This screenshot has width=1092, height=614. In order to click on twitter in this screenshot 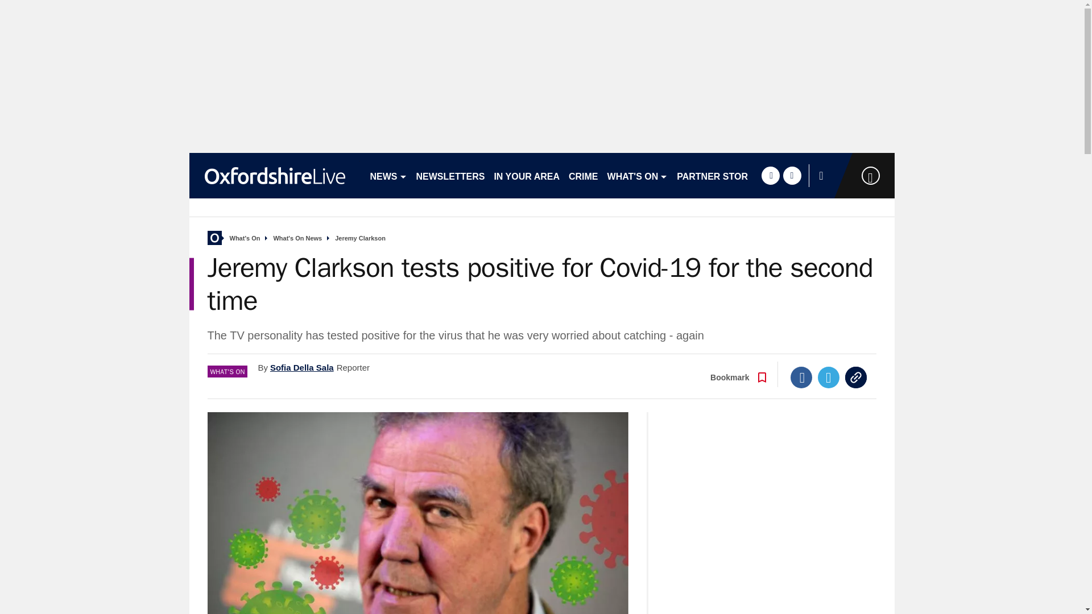, I will do `click(792, 175)`.